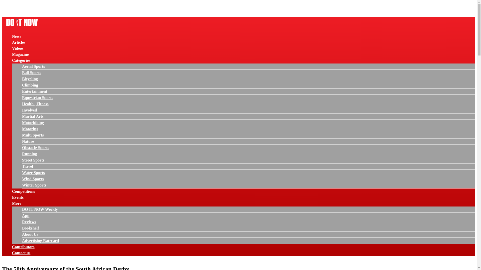  What do you see at coordinates (35, 91) in the screenshot?
I see `Entertainment` at bounding box center [35, 91].